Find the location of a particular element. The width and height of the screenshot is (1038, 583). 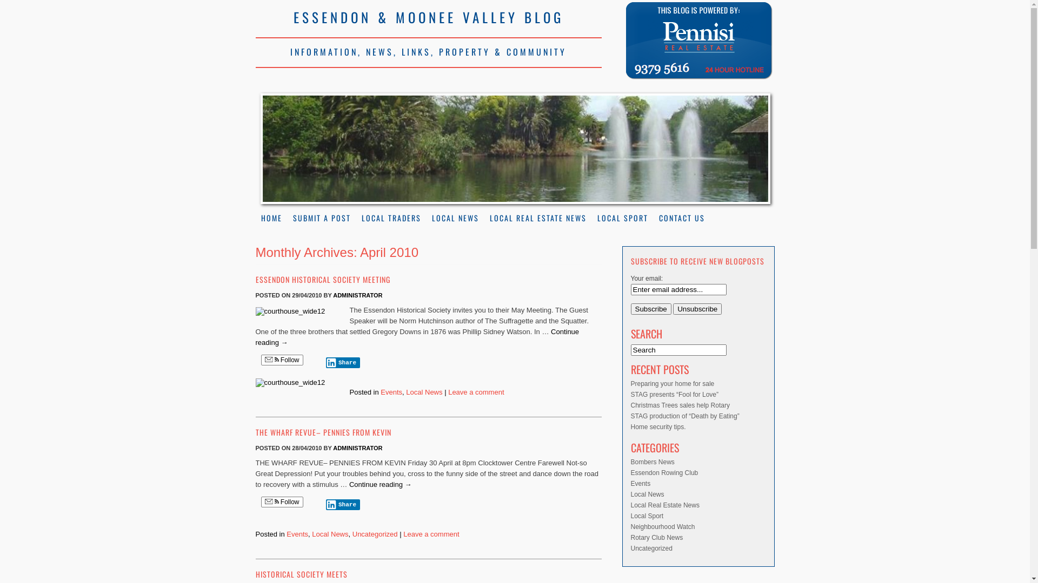

Follow is located at coordinates (282, 360).